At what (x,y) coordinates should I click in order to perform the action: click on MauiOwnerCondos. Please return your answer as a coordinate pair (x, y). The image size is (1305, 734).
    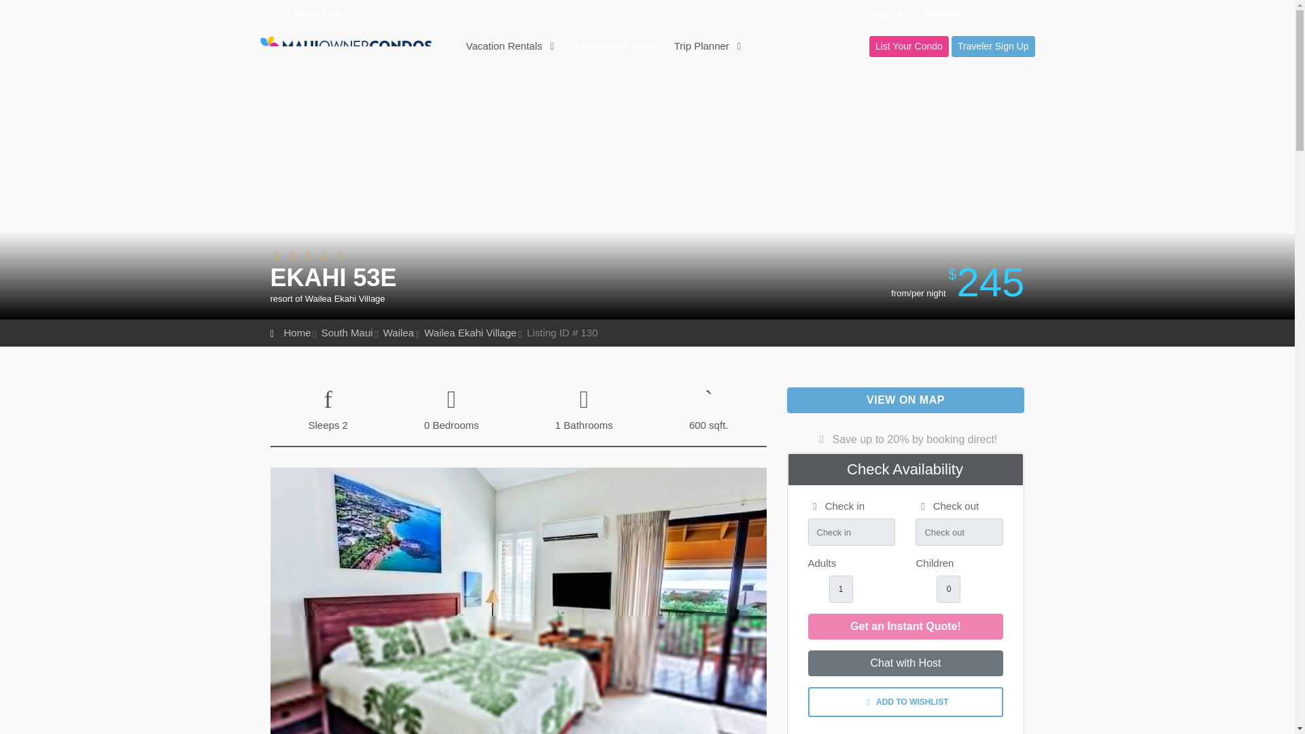
    Looking at the image, I should click on (355, 52).